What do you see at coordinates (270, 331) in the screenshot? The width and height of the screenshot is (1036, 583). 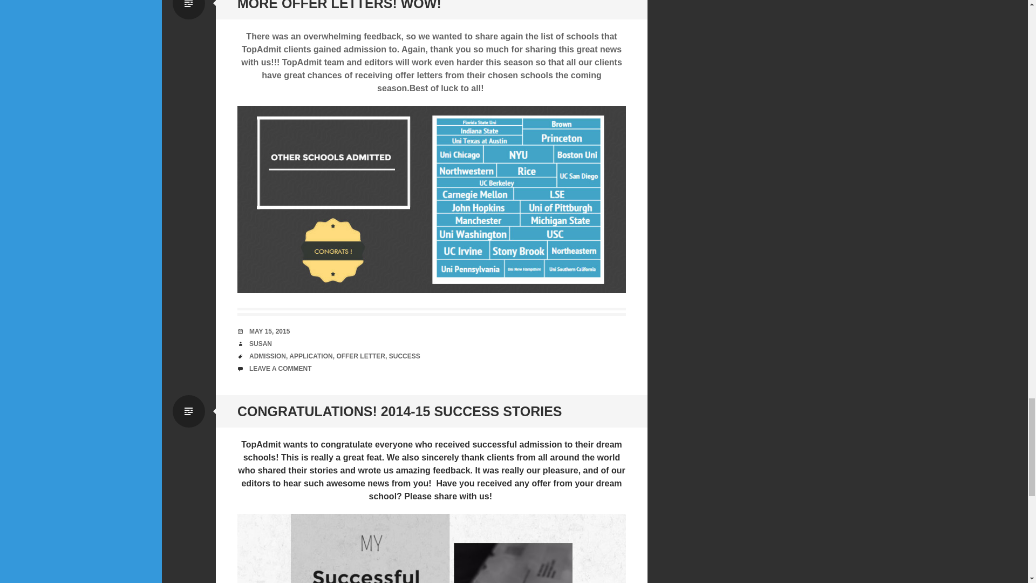 I see `5:47 am` at bounding box center [270, 331].